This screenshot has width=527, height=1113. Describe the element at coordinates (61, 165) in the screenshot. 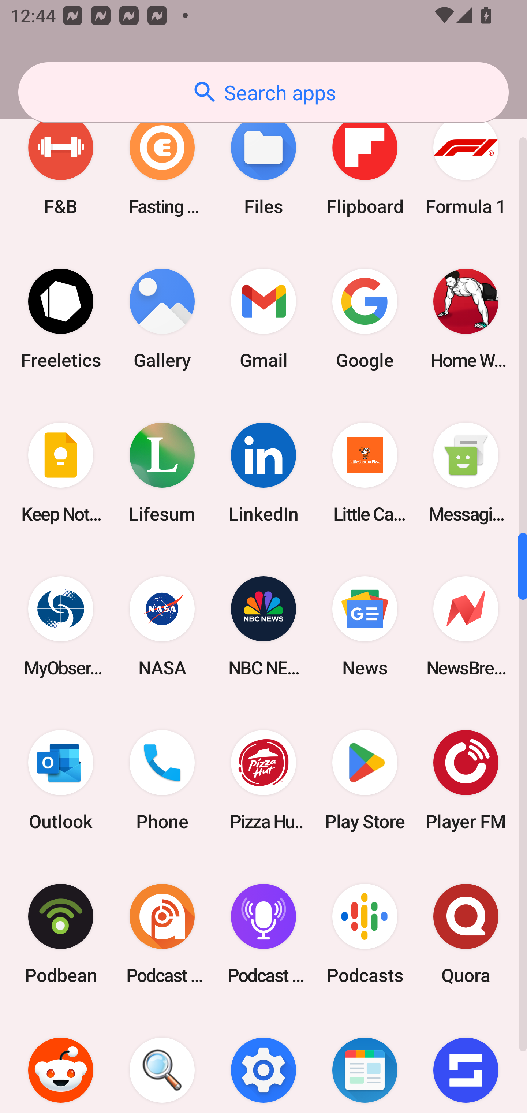

I see `F&B` at that location.